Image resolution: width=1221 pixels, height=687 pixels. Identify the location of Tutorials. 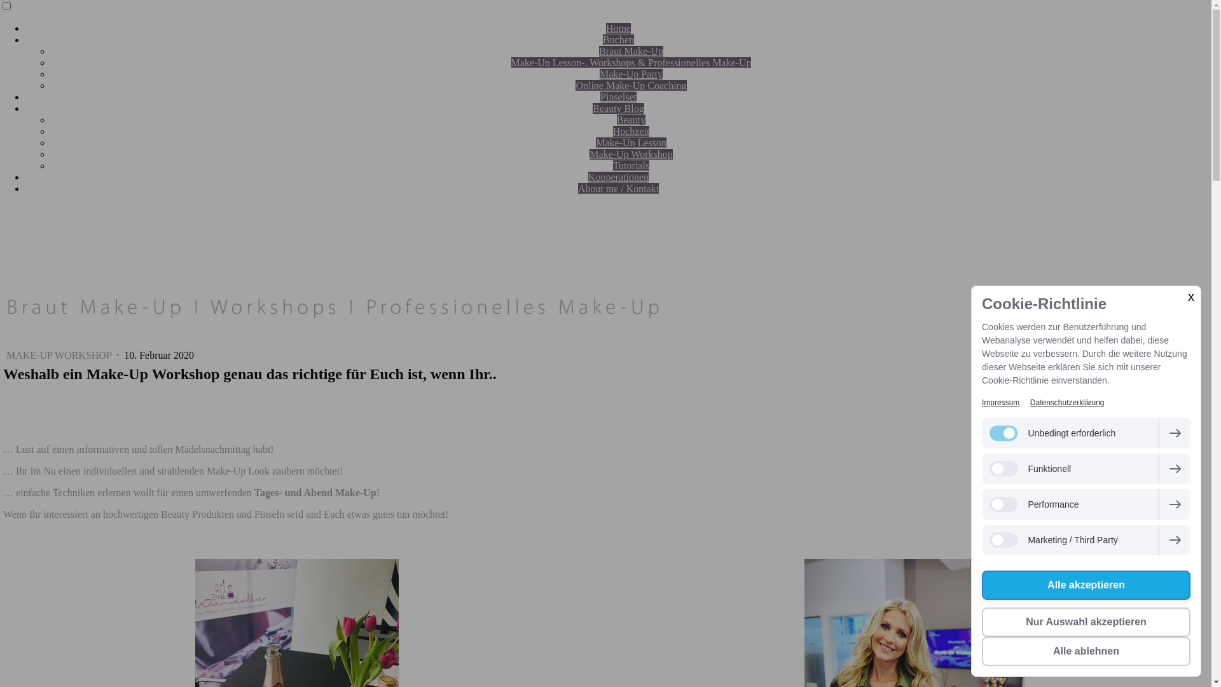
(631, 165).